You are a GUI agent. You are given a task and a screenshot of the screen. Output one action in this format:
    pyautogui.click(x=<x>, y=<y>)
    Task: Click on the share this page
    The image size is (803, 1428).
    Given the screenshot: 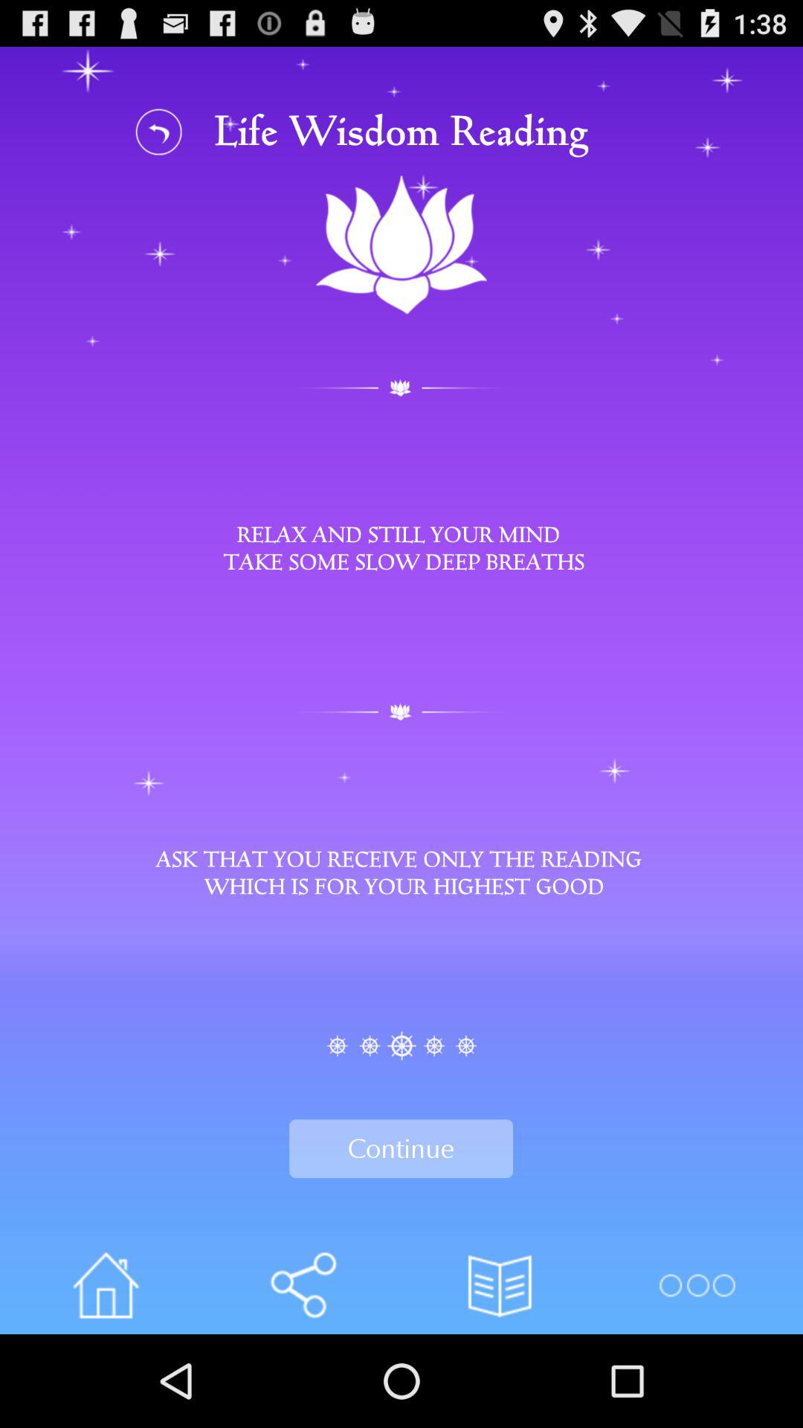 What is the action you would take?
    pyautogui.click(x=303, y=1285)
    